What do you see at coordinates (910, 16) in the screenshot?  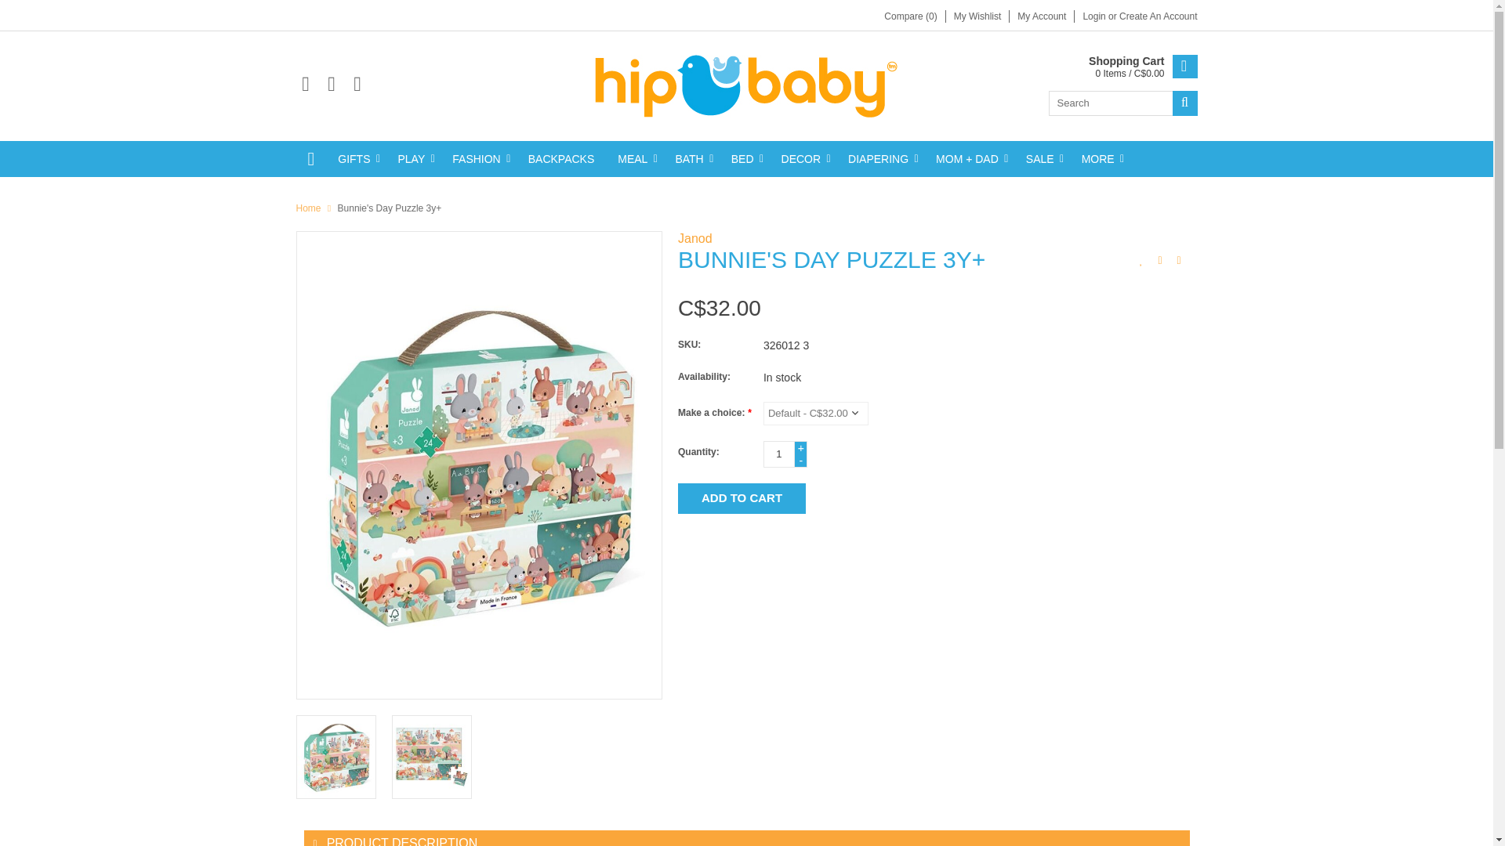 I see `Compare` at bounding box center [910, 16].